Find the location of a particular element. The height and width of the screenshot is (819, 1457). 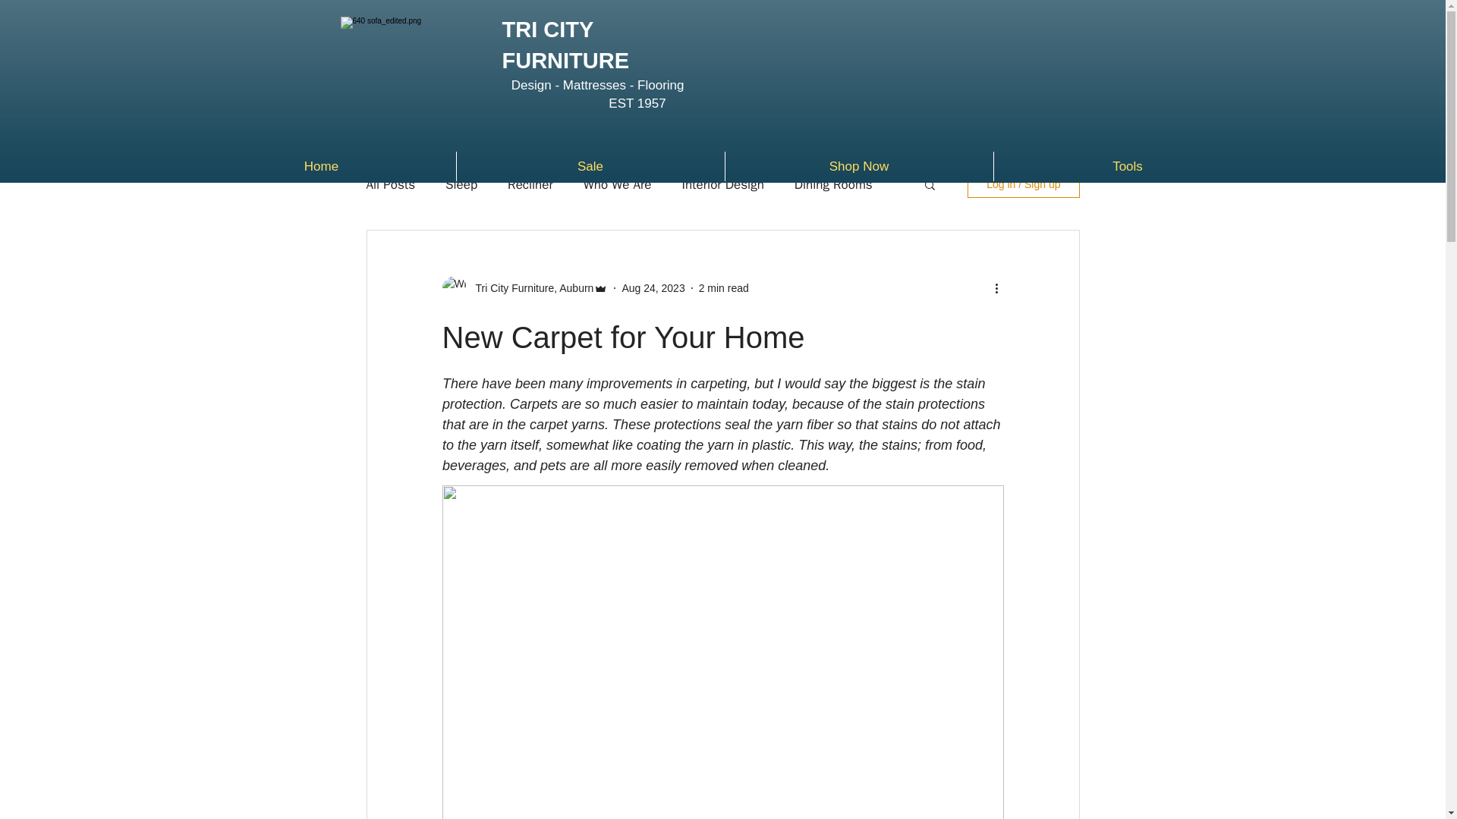

Recliner is located at coordinates (530, 184).